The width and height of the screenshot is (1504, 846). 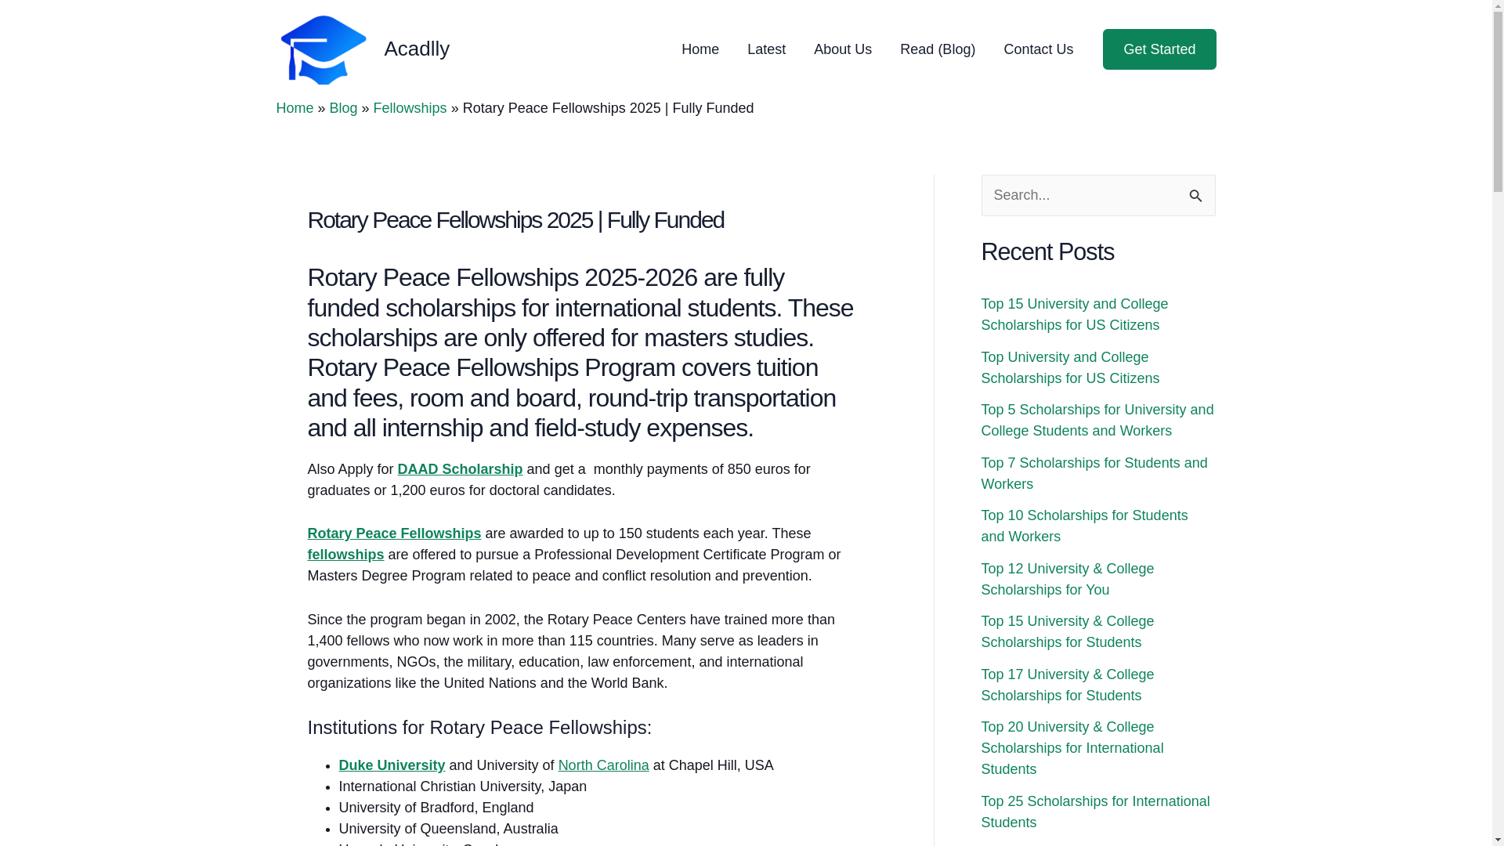 I want to click on Get Started, so click(x=1159, y=49).